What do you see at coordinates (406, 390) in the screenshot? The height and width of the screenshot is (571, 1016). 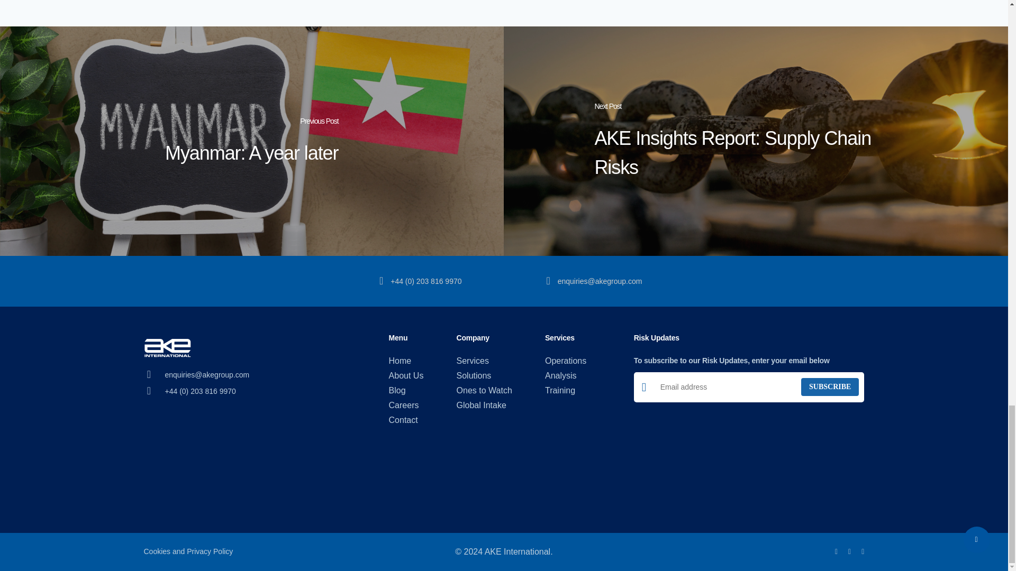 I see `Blog` at bounding box center [406, 390].